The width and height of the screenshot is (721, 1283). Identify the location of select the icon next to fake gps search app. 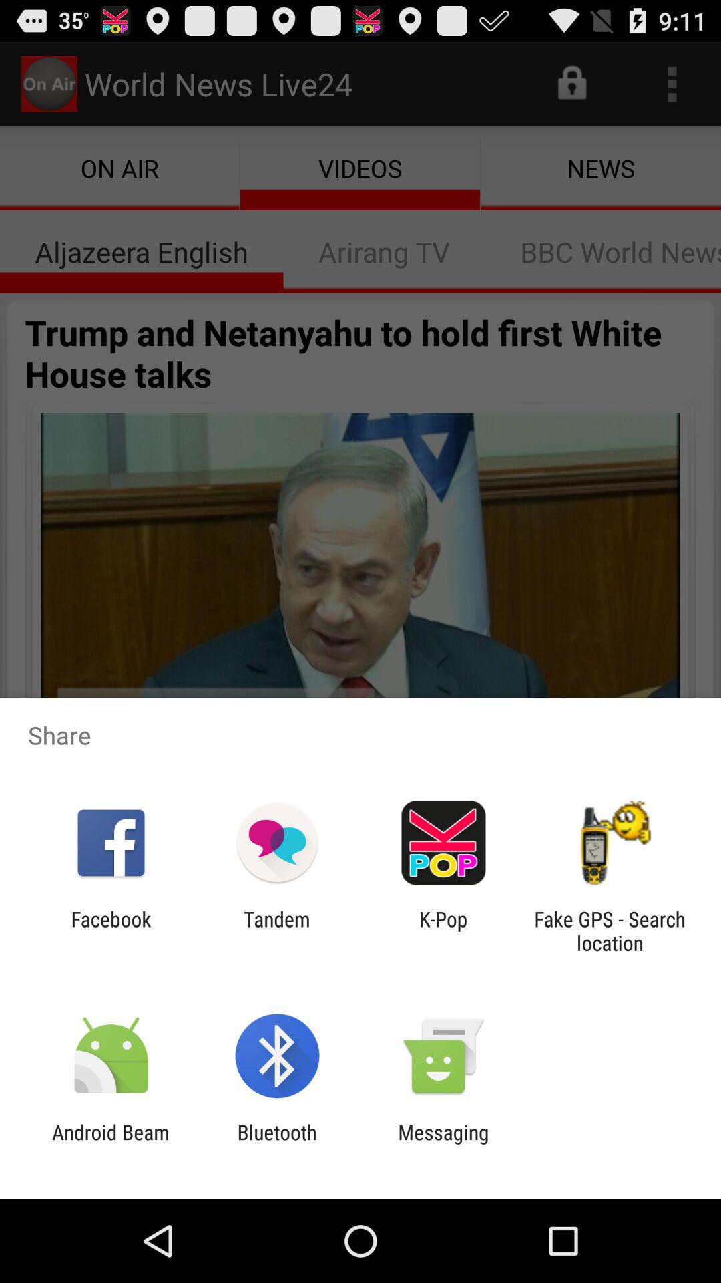
(443, 931).